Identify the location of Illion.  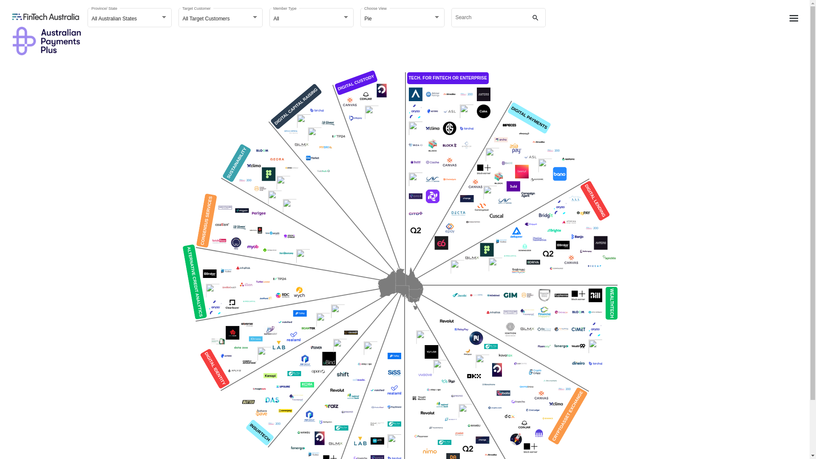
(246, 285).